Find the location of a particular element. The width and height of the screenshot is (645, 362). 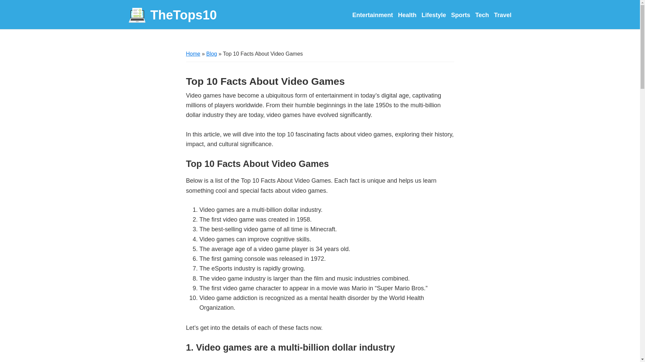

Home is located at coordinates (193, 54).